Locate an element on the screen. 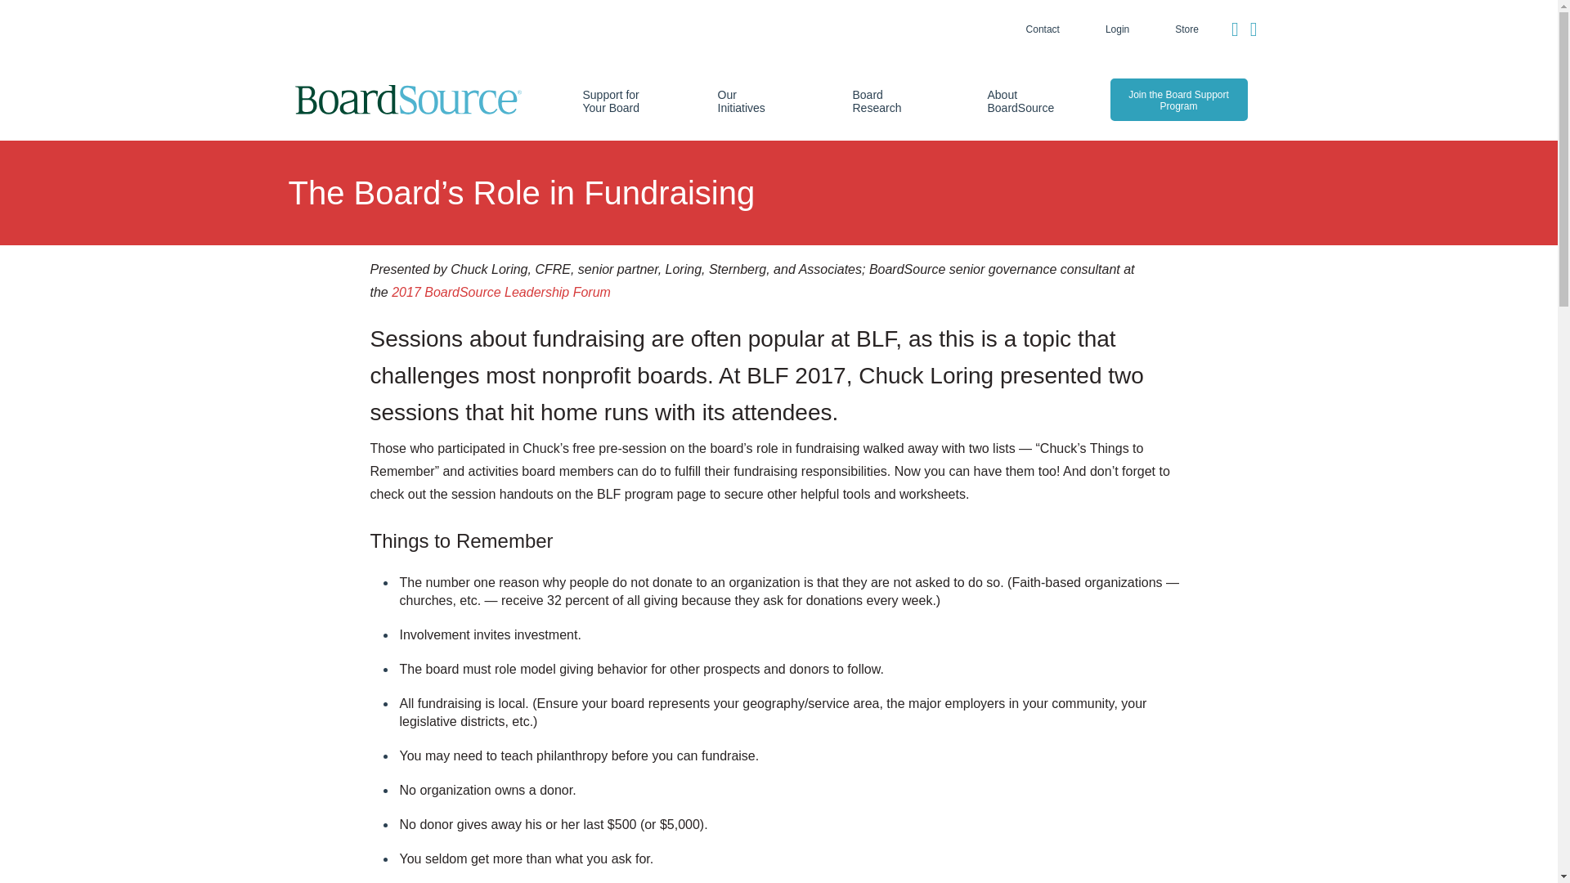 This screenshot has width=1570, height=883. About BoardSource is located at coordinates (1017, 101).